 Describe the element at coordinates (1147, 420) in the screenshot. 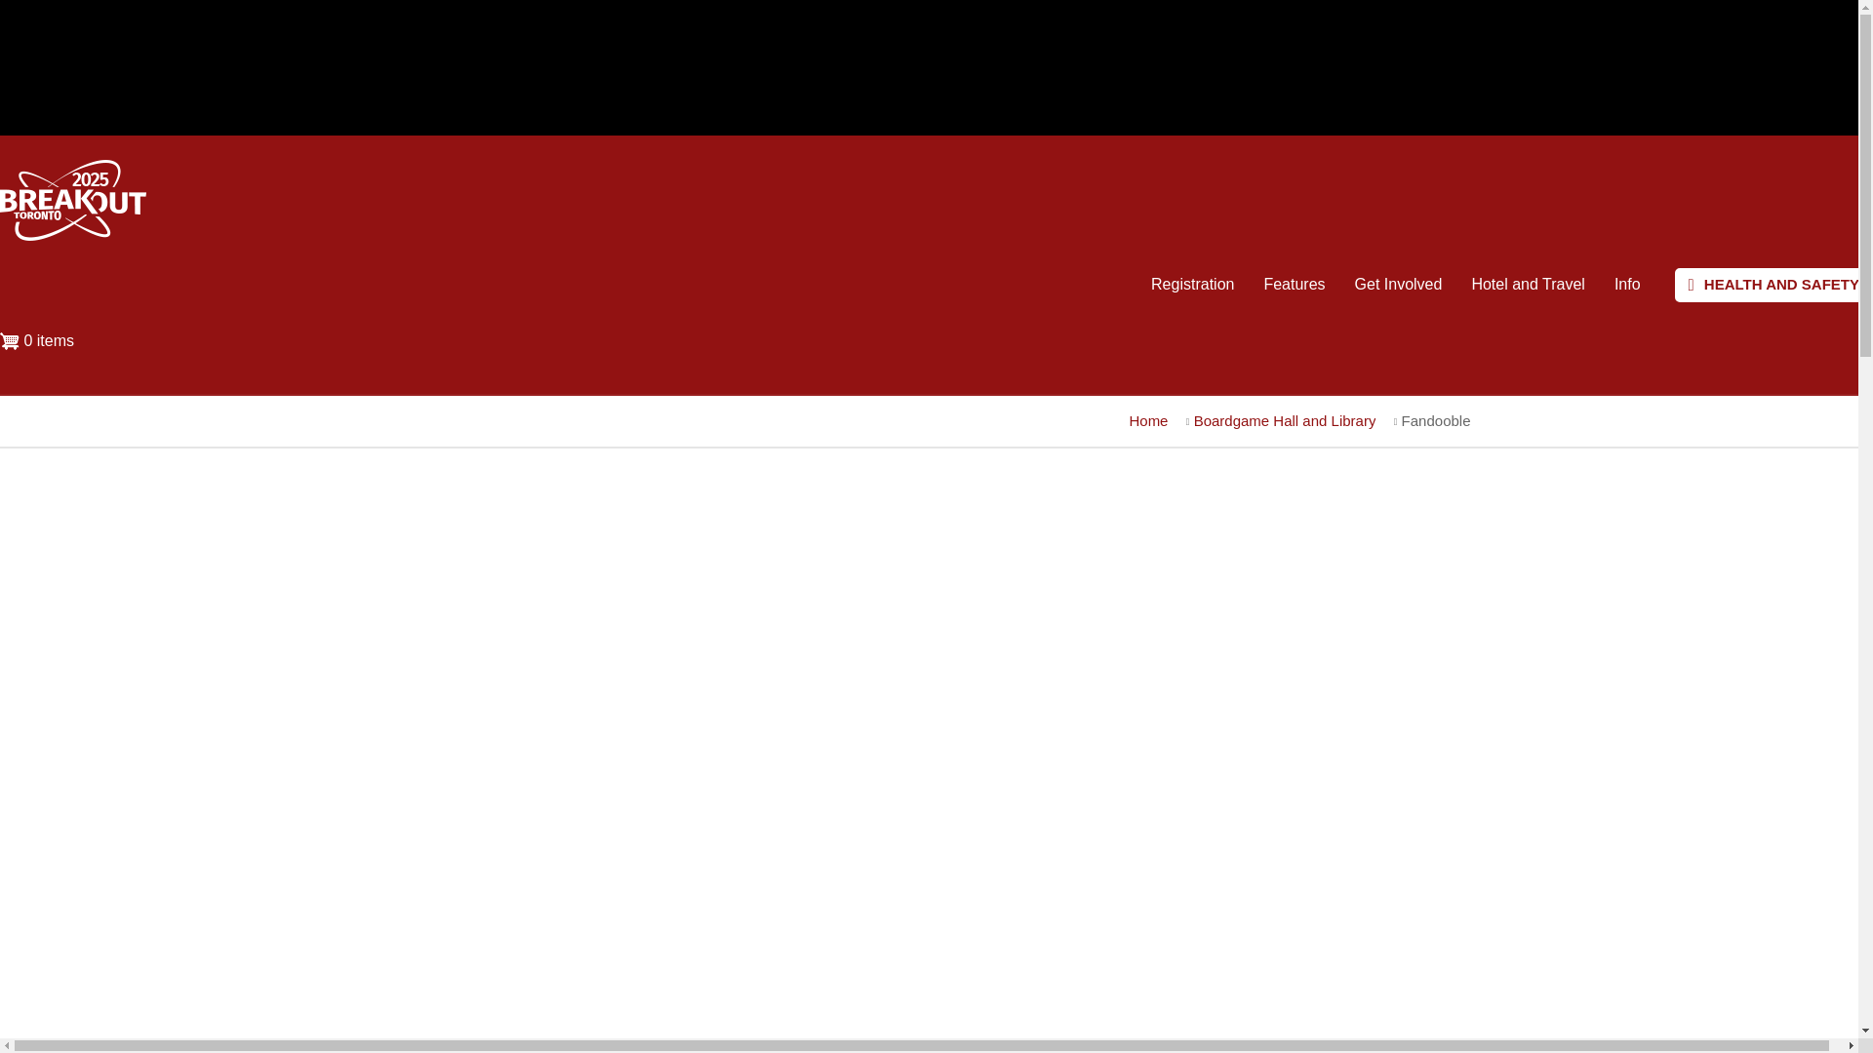

I see `Home` at that location.